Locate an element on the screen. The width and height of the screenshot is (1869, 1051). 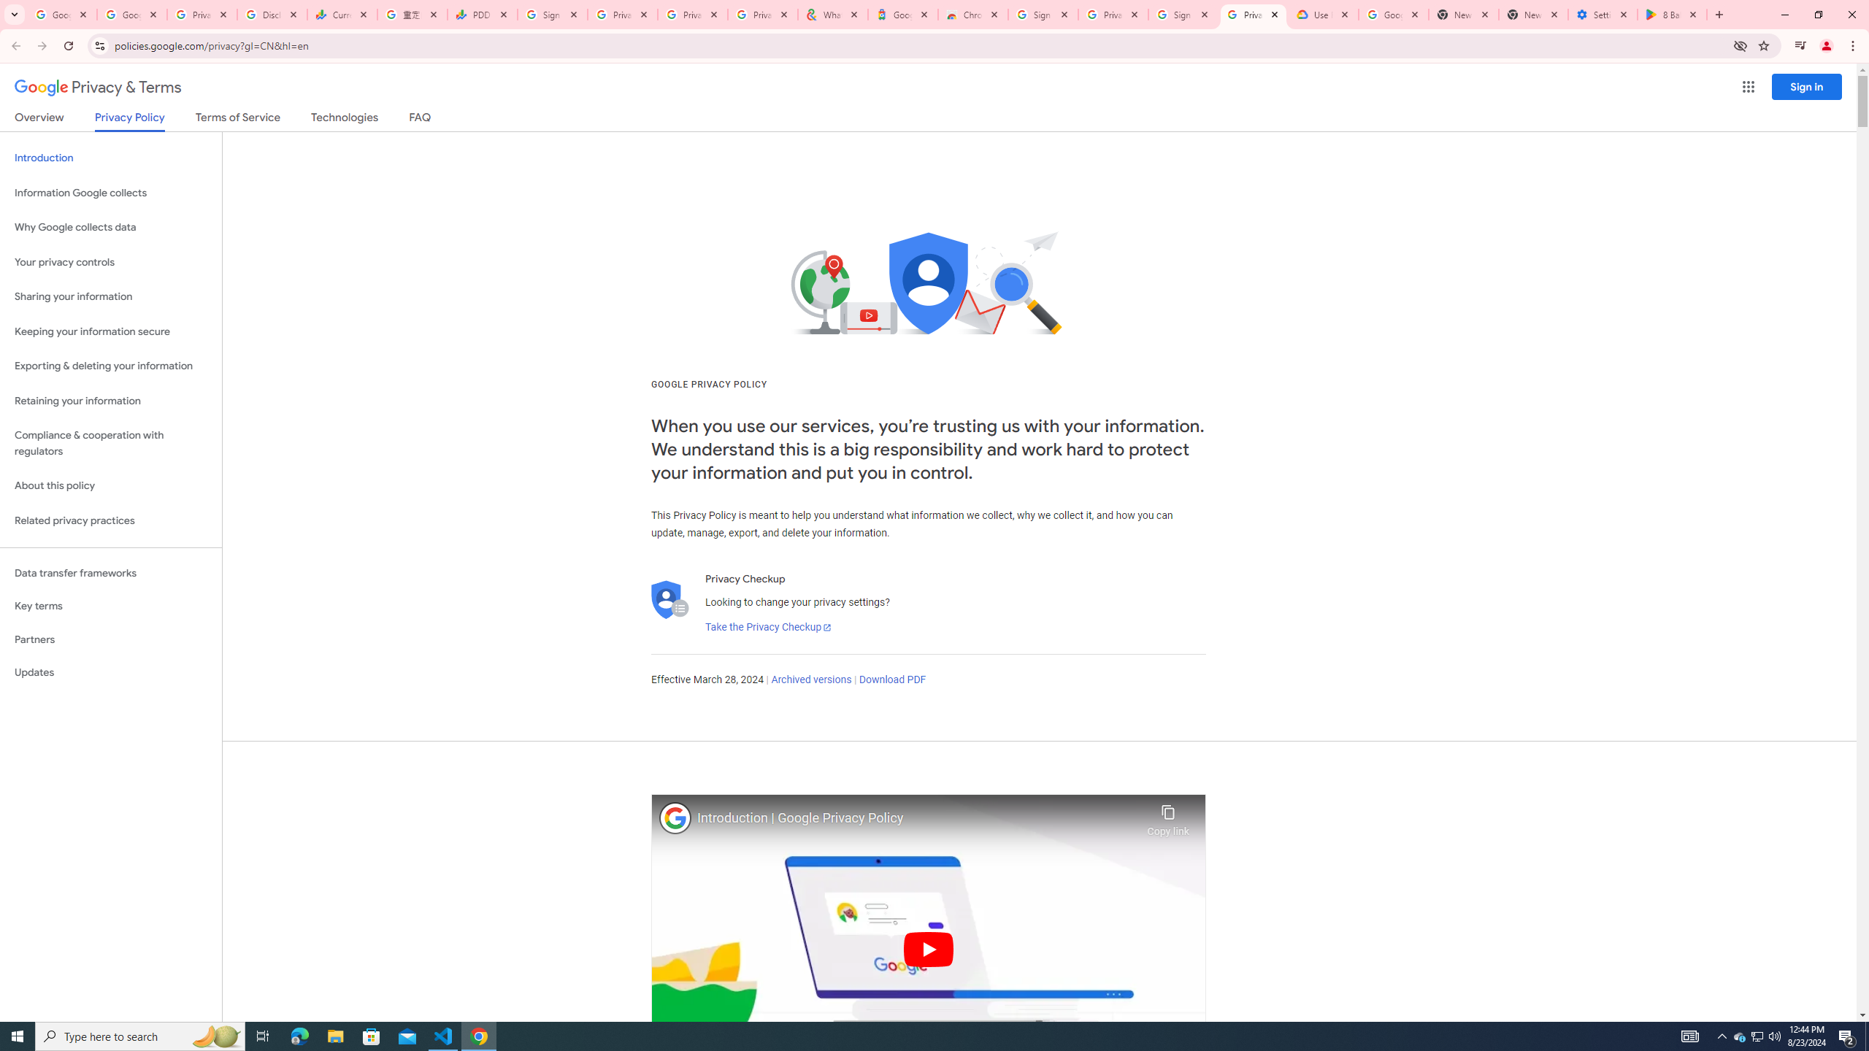
Photo image of Google is located at coordinates (675, 817).